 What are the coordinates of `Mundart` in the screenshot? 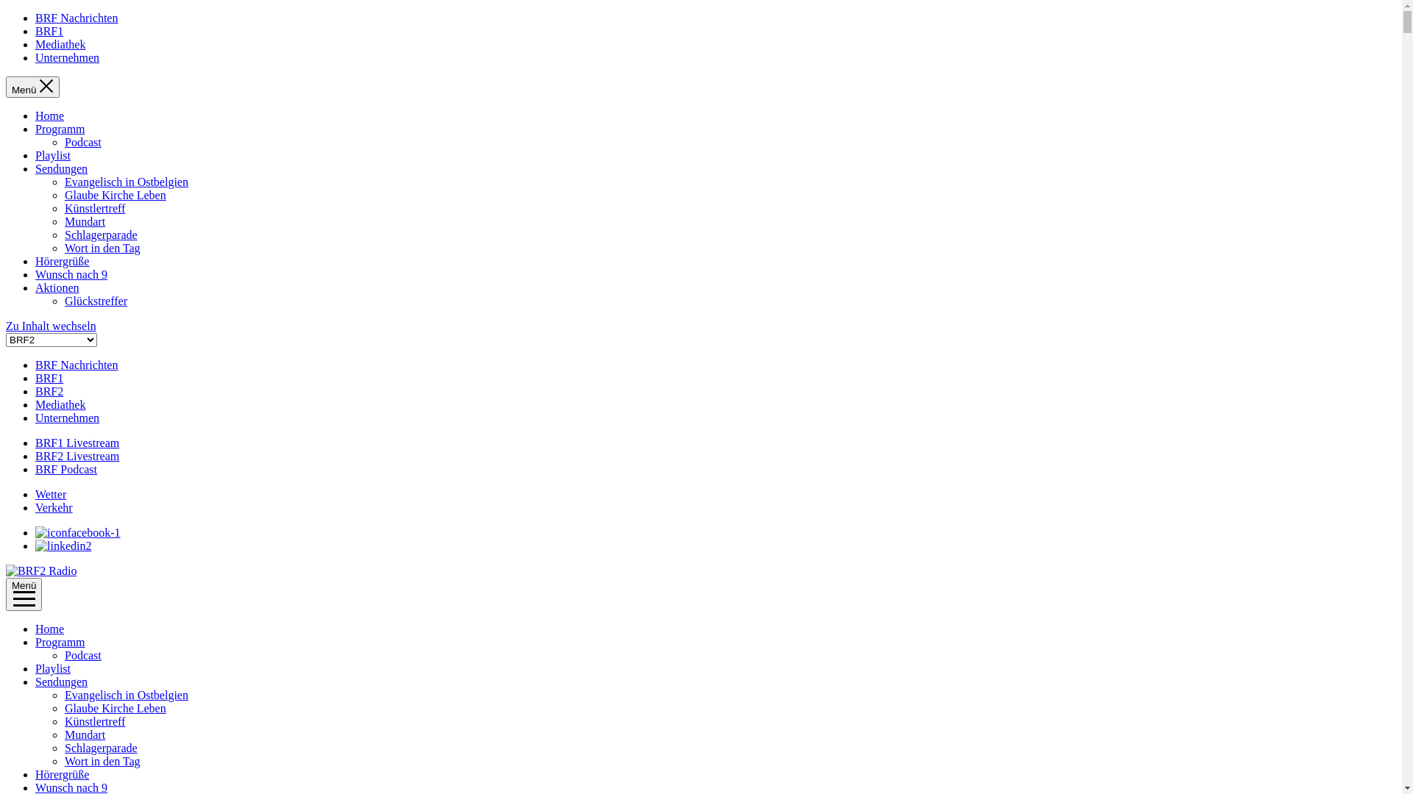 It's located at (85, 735).